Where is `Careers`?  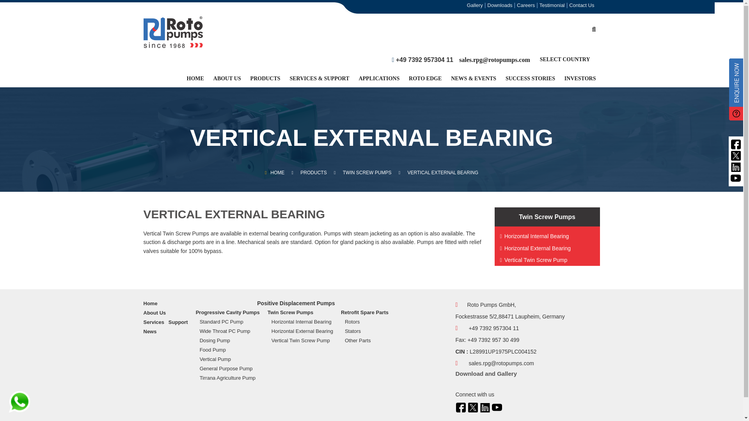 Careers is located at coordinates (525, 5).